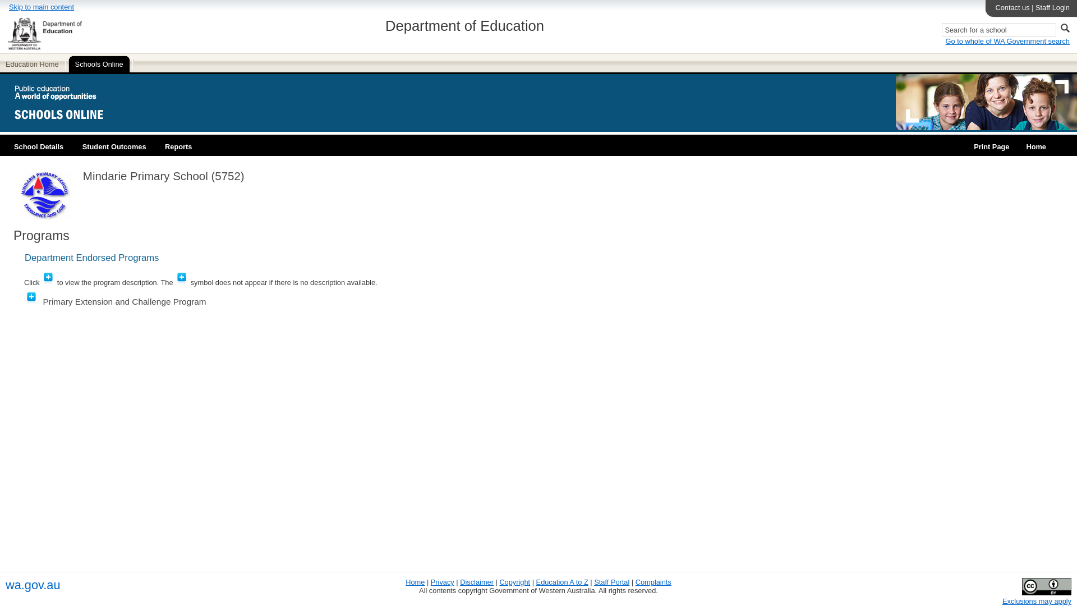 This screenshot has height=606, width=1077. What do you see at coordinates (1052, 7) in the screenshot?
I see `Staff login to secured version of Schools Online` at bounding box center [1052, 7].